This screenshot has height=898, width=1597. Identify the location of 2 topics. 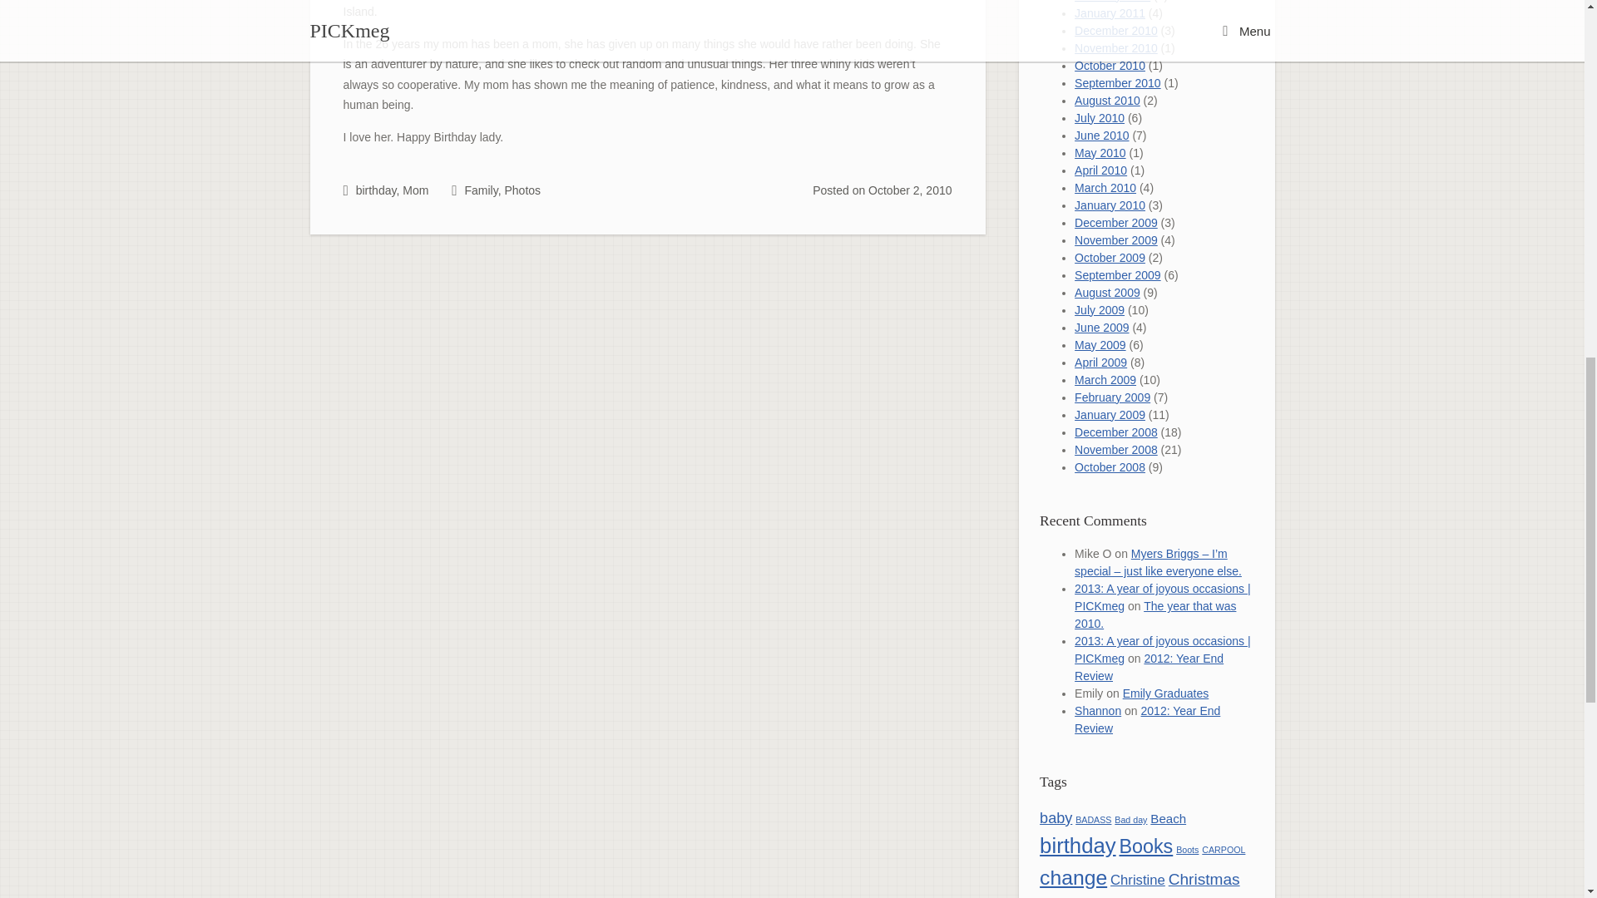
(1224, 850).